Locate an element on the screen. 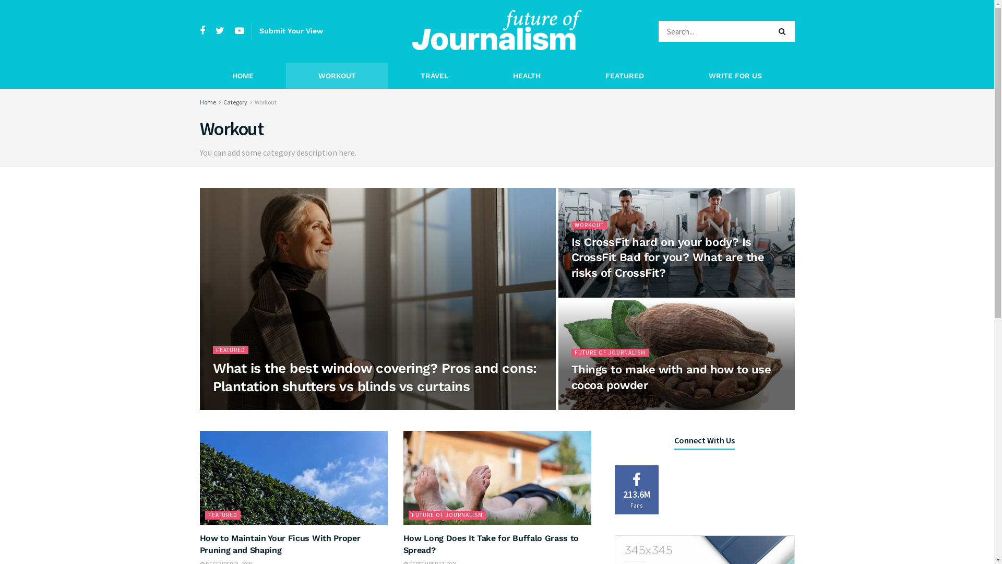  Home is located at coordinates (208, 102).